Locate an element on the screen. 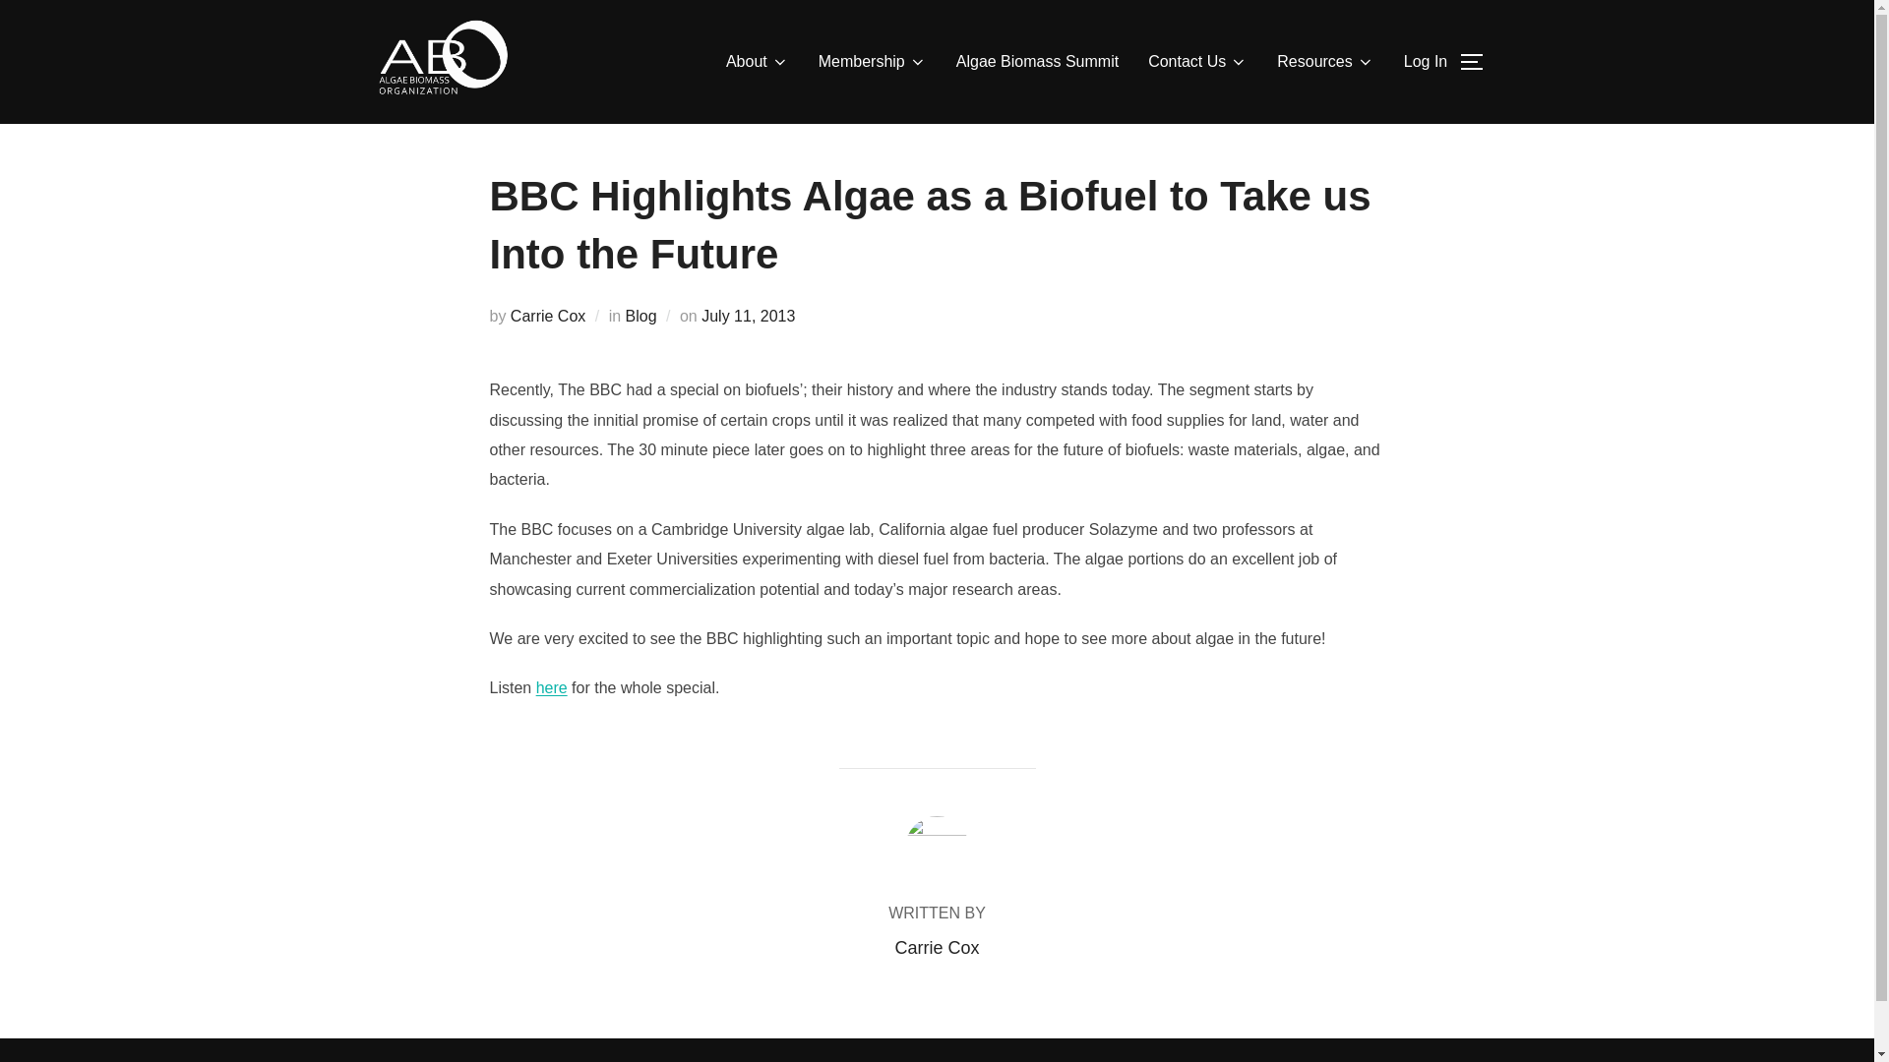 This screenshot has width=1889, height=1062. About is located at coordinates (758, 62).